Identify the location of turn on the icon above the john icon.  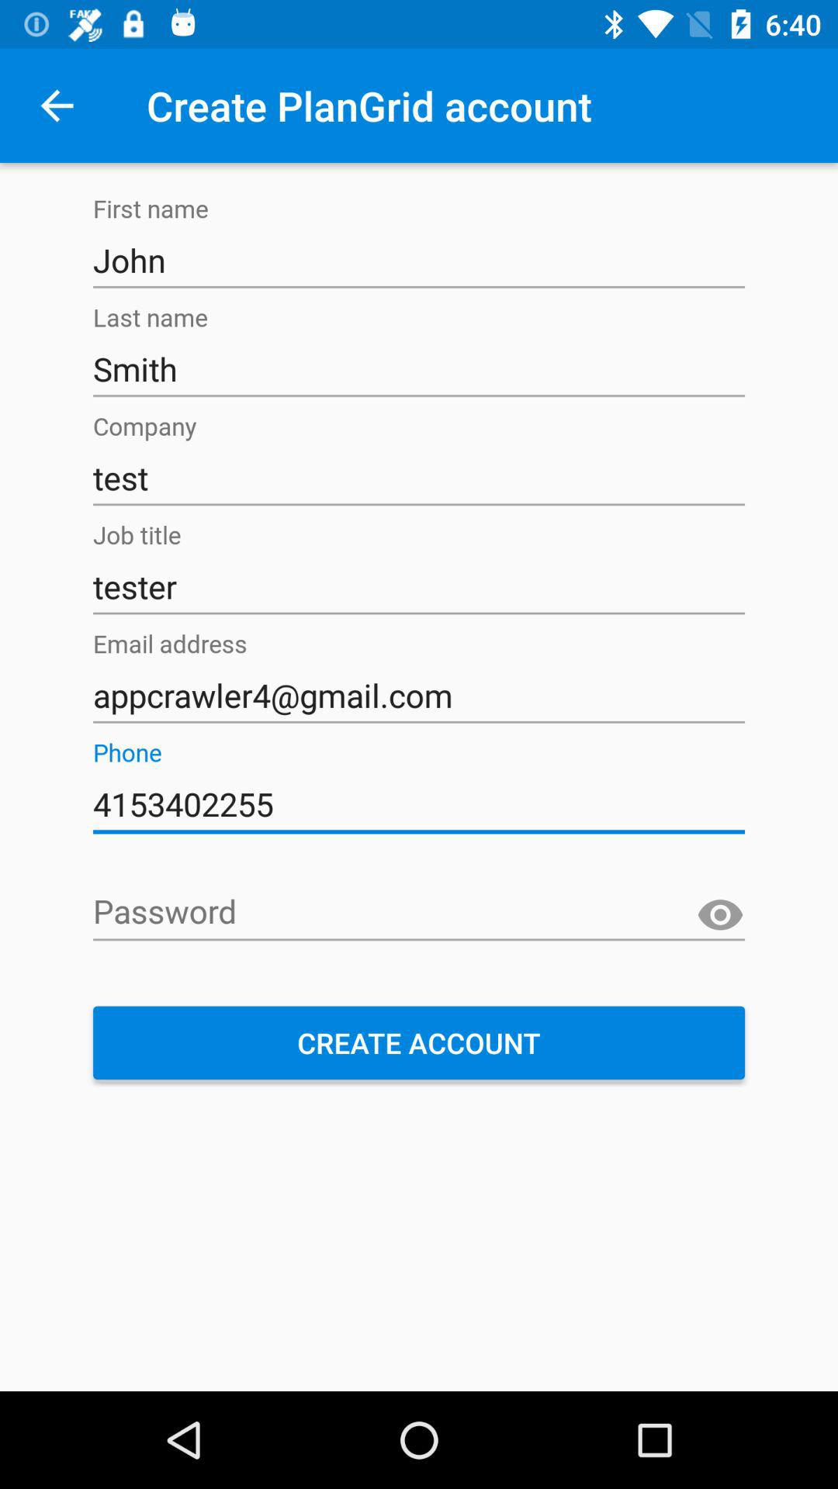
(57, 105).